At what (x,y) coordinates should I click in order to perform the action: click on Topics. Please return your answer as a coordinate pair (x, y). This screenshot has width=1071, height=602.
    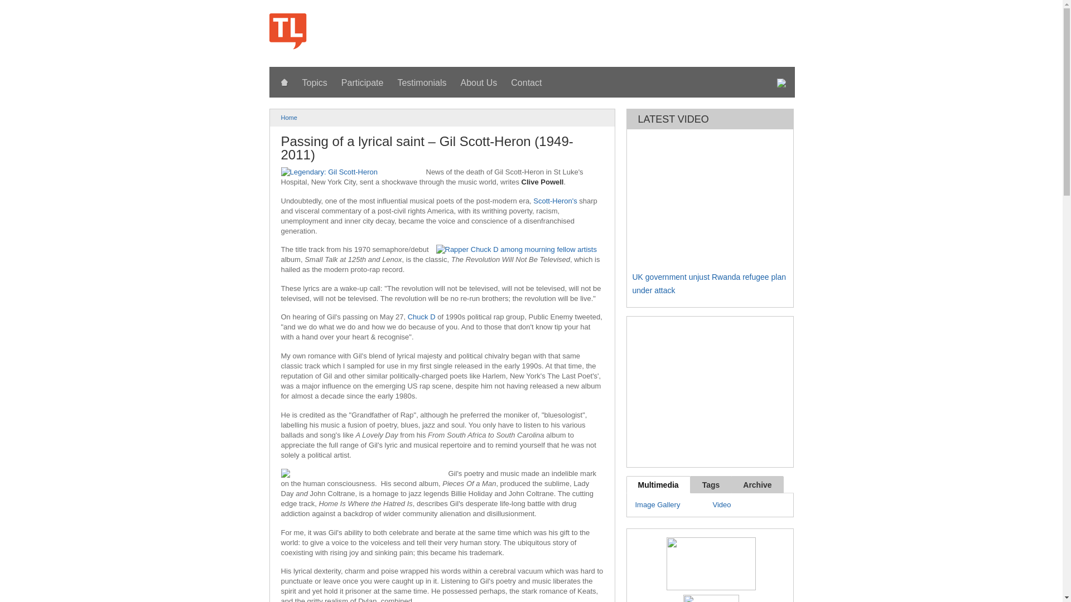
    Looking at the image, I should click on (315, 83).